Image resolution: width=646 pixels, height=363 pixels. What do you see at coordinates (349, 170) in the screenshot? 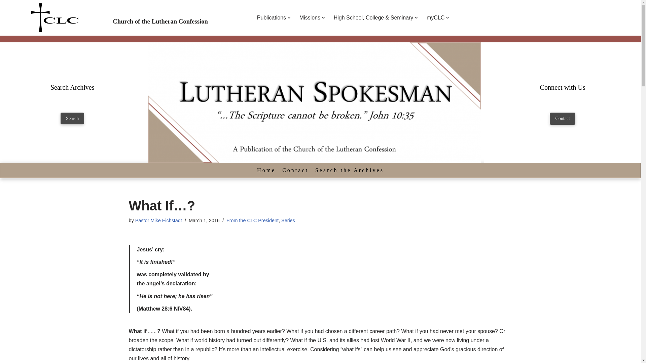
I see `Search the Archives` at bounding box center [349, 170].